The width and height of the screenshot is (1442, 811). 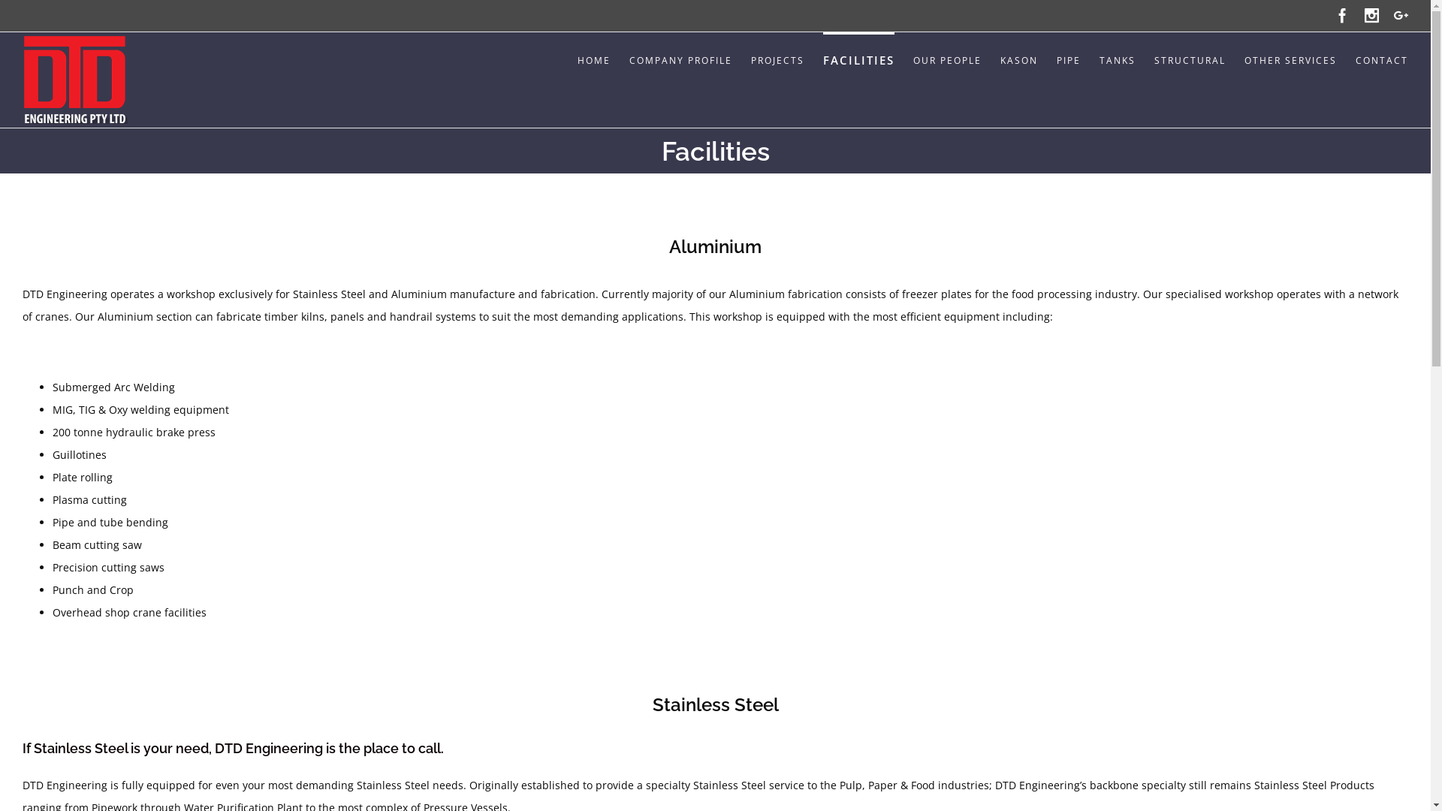 What do you see at coordinates (859, 59) in the screenshot?
I see `FACILITIES` at bounding box center [859, 59].